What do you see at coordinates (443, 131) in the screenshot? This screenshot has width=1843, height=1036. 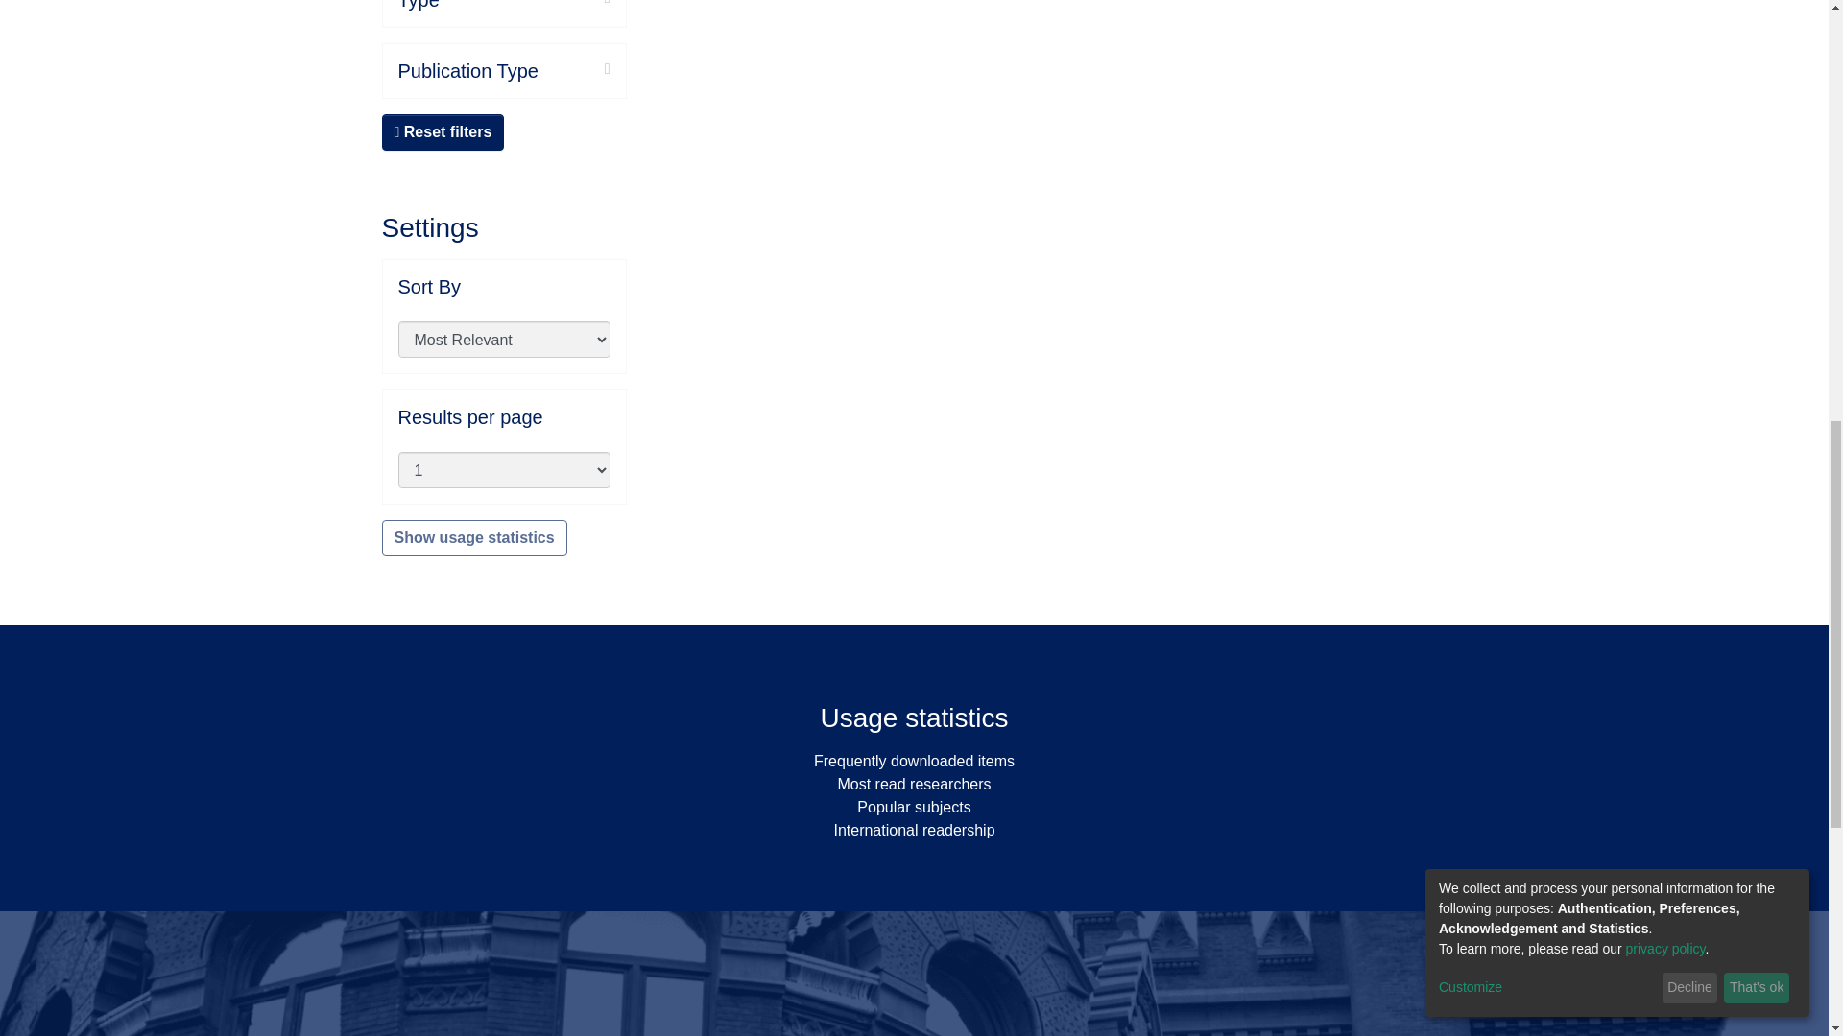 I see `Reset filters` at bounding box center [443, 131].